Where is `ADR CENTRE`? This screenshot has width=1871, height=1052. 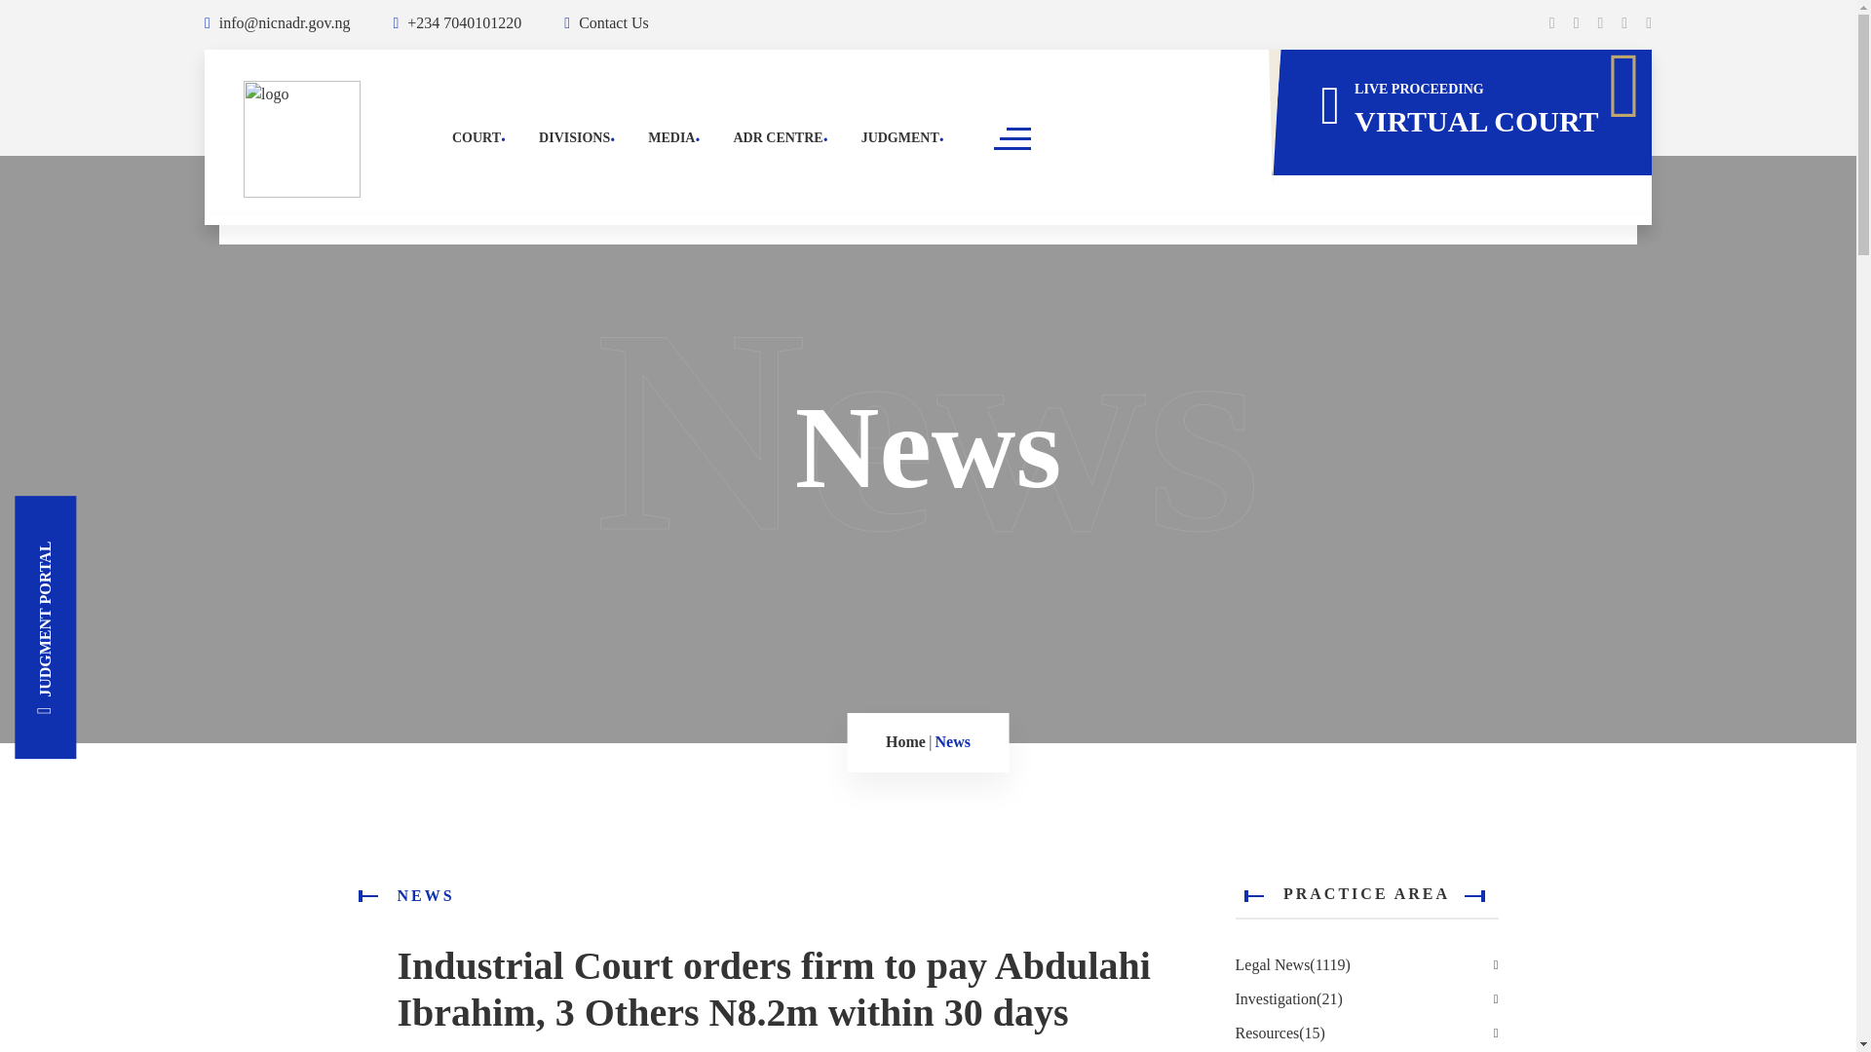 ADR CENTRE is located at coordinates (778, 137).